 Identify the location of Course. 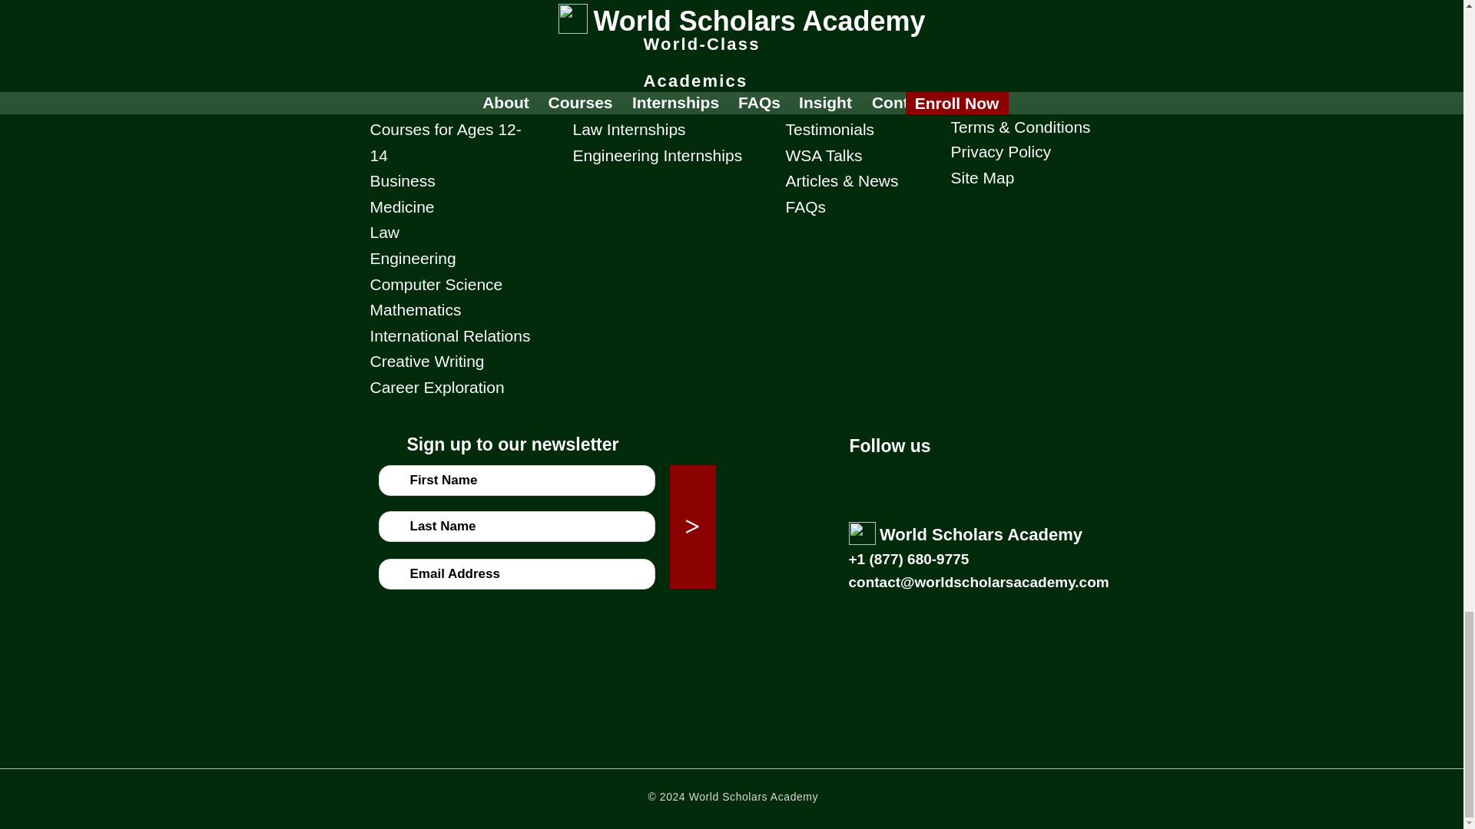
(399, 53).